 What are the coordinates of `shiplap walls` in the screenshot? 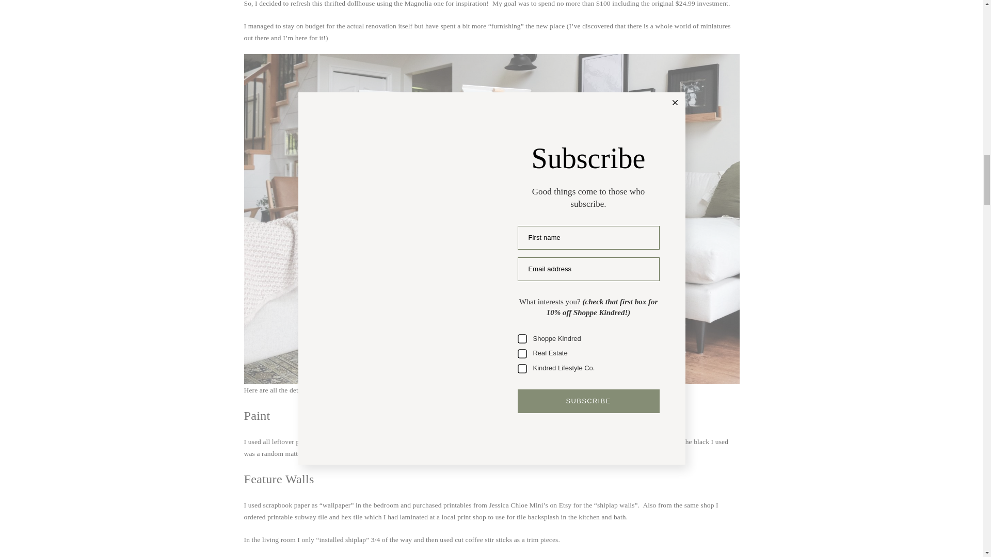 It's located at (616, 505).